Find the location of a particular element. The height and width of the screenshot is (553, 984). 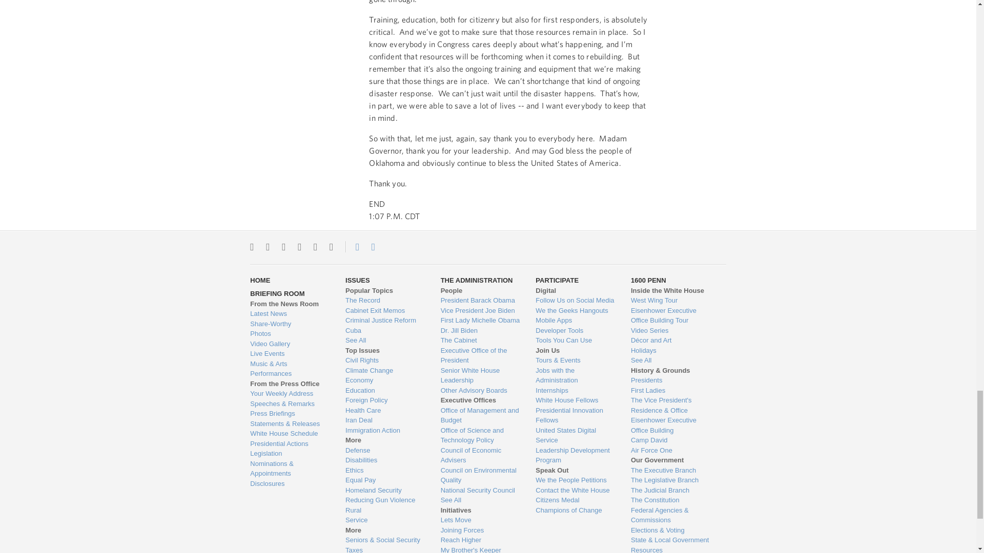

Contact the Whitehouse. is located at coordinates (352, 246).